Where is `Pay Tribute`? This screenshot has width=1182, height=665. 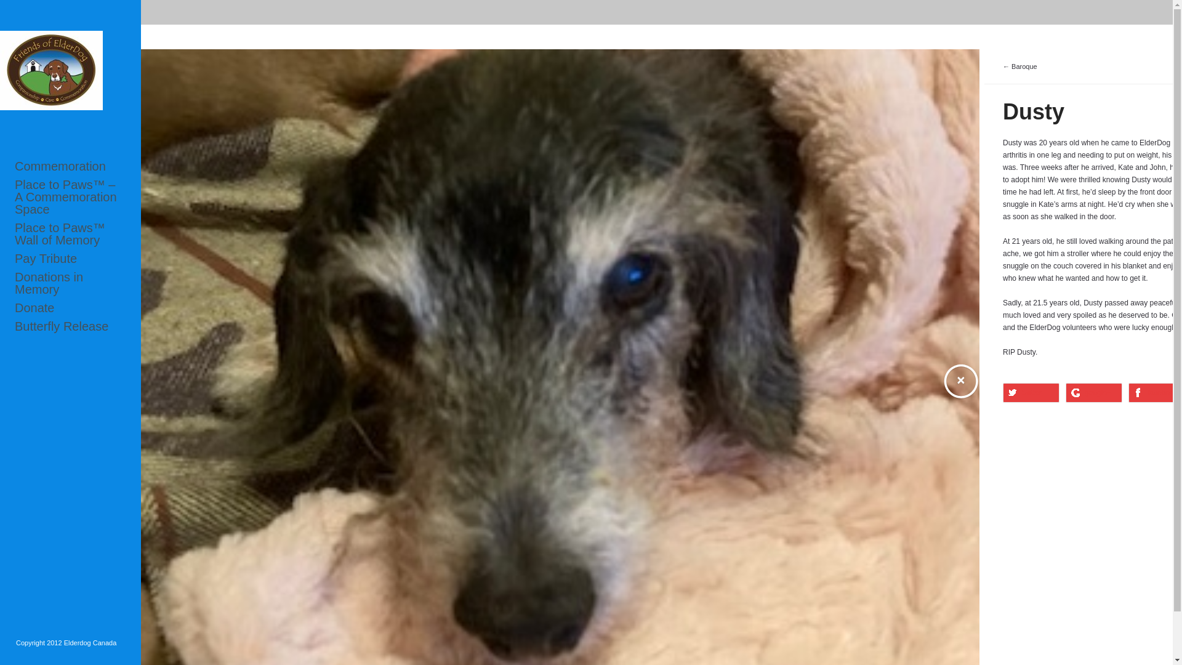 Pay Tribute is located at coordinates (70, 259).